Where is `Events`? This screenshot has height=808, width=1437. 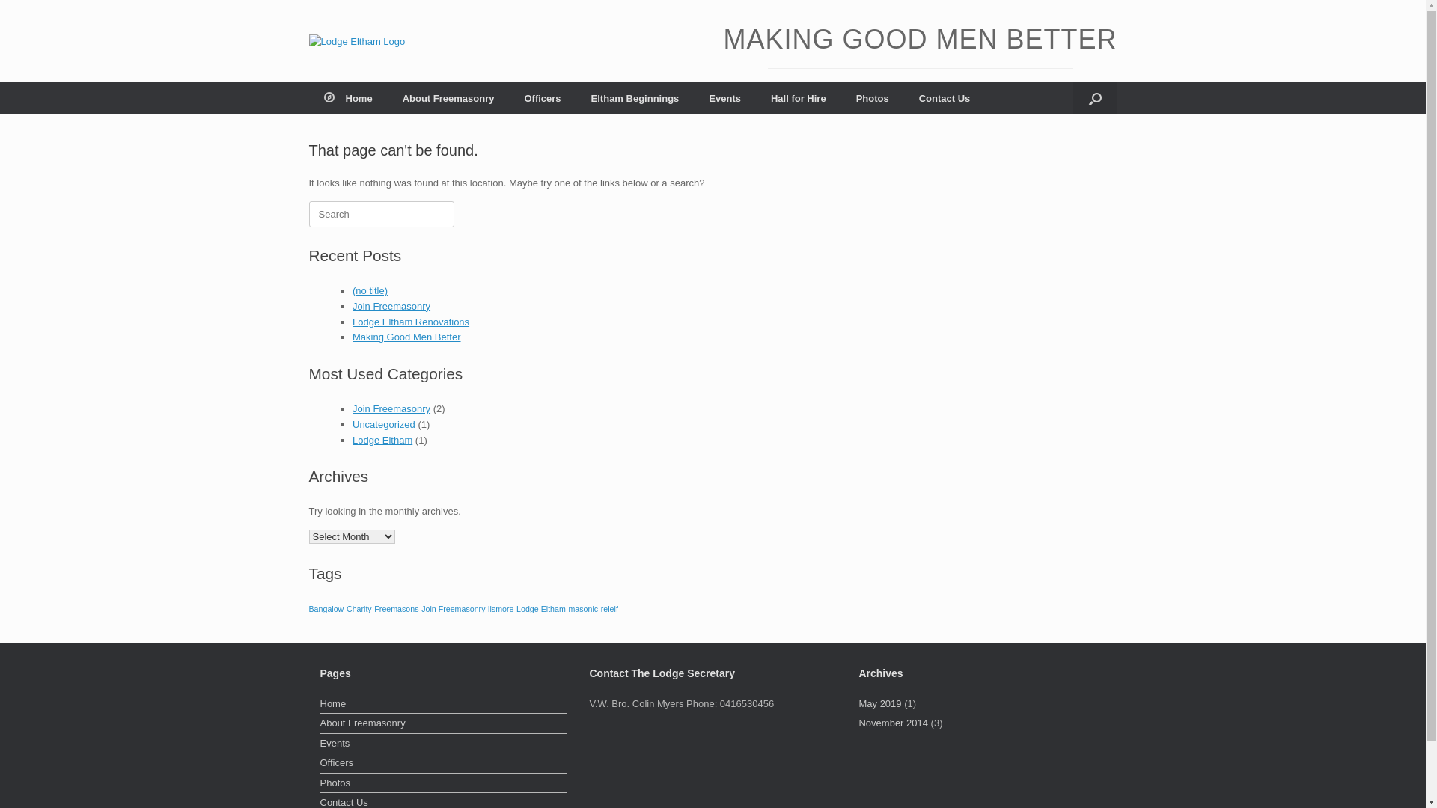
Events is located at coordinates (724, 99).